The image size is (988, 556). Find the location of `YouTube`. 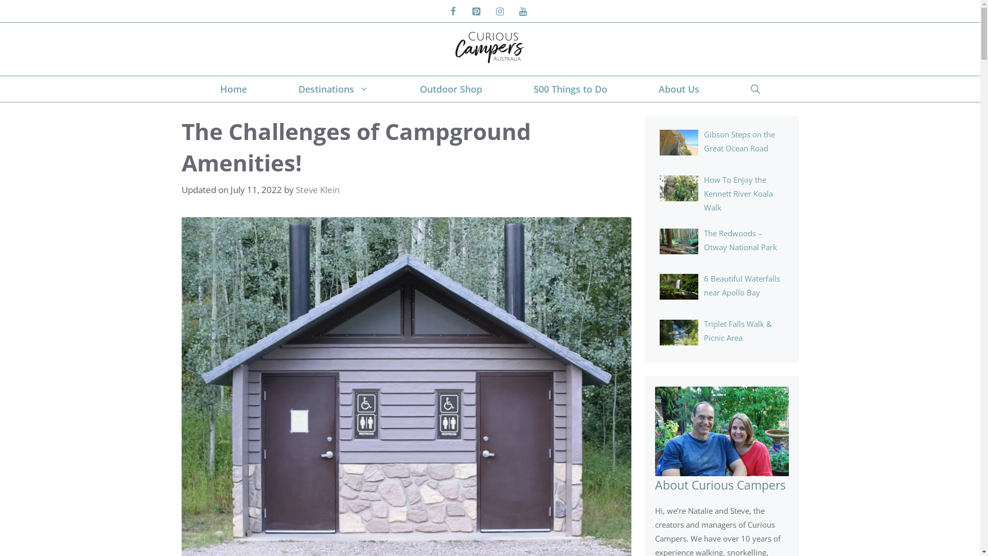

YouTube is located at coordinates (523, 12).